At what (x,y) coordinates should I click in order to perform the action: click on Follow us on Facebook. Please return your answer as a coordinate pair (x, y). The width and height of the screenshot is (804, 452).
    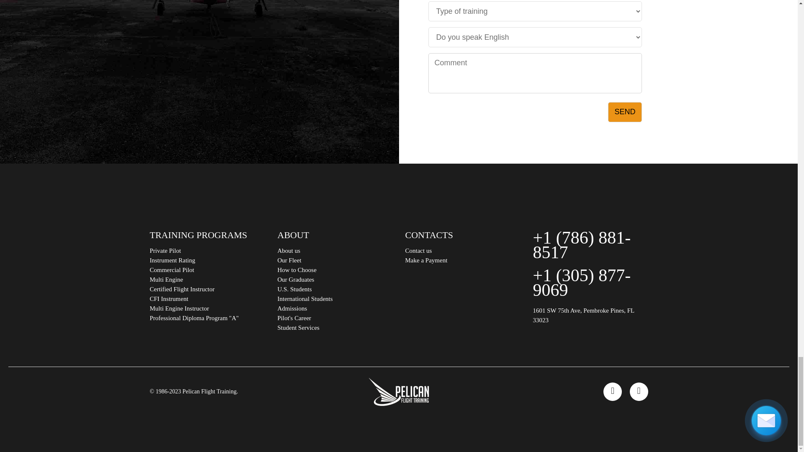
    Looking at the image, I should click on (612, 391).